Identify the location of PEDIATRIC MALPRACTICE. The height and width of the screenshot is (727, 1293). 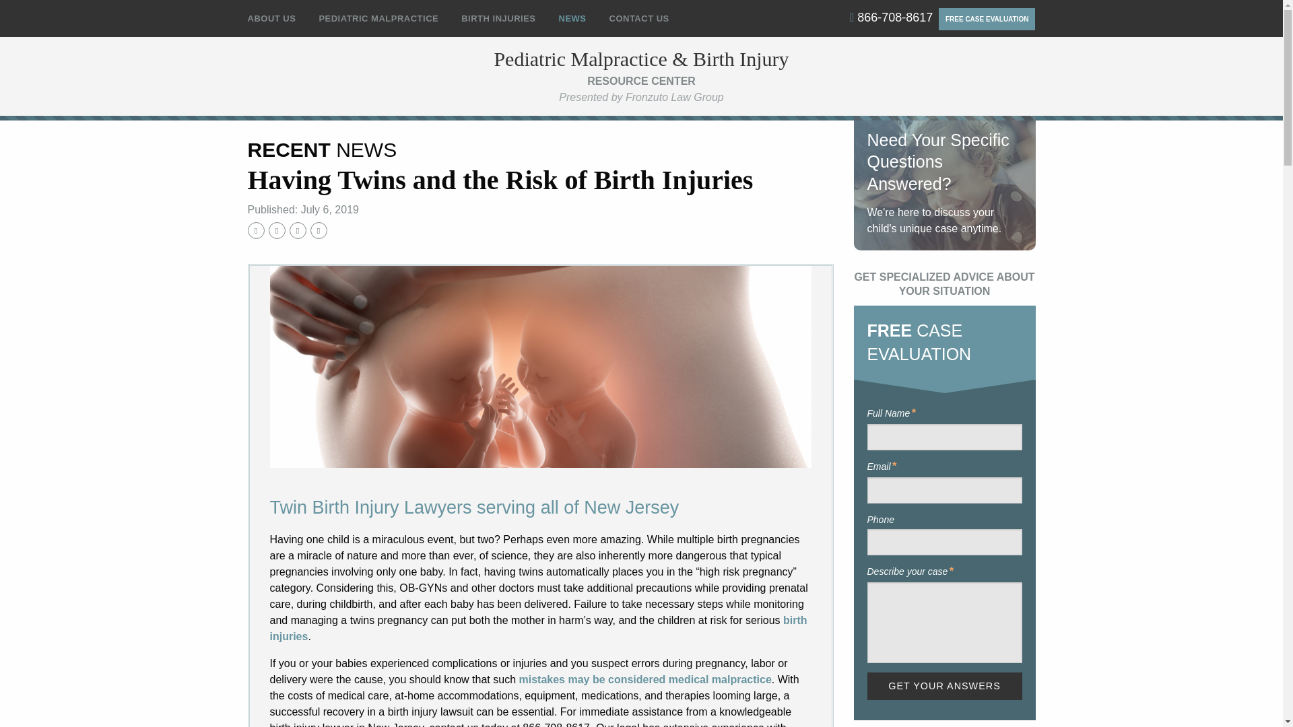
(378, 19).